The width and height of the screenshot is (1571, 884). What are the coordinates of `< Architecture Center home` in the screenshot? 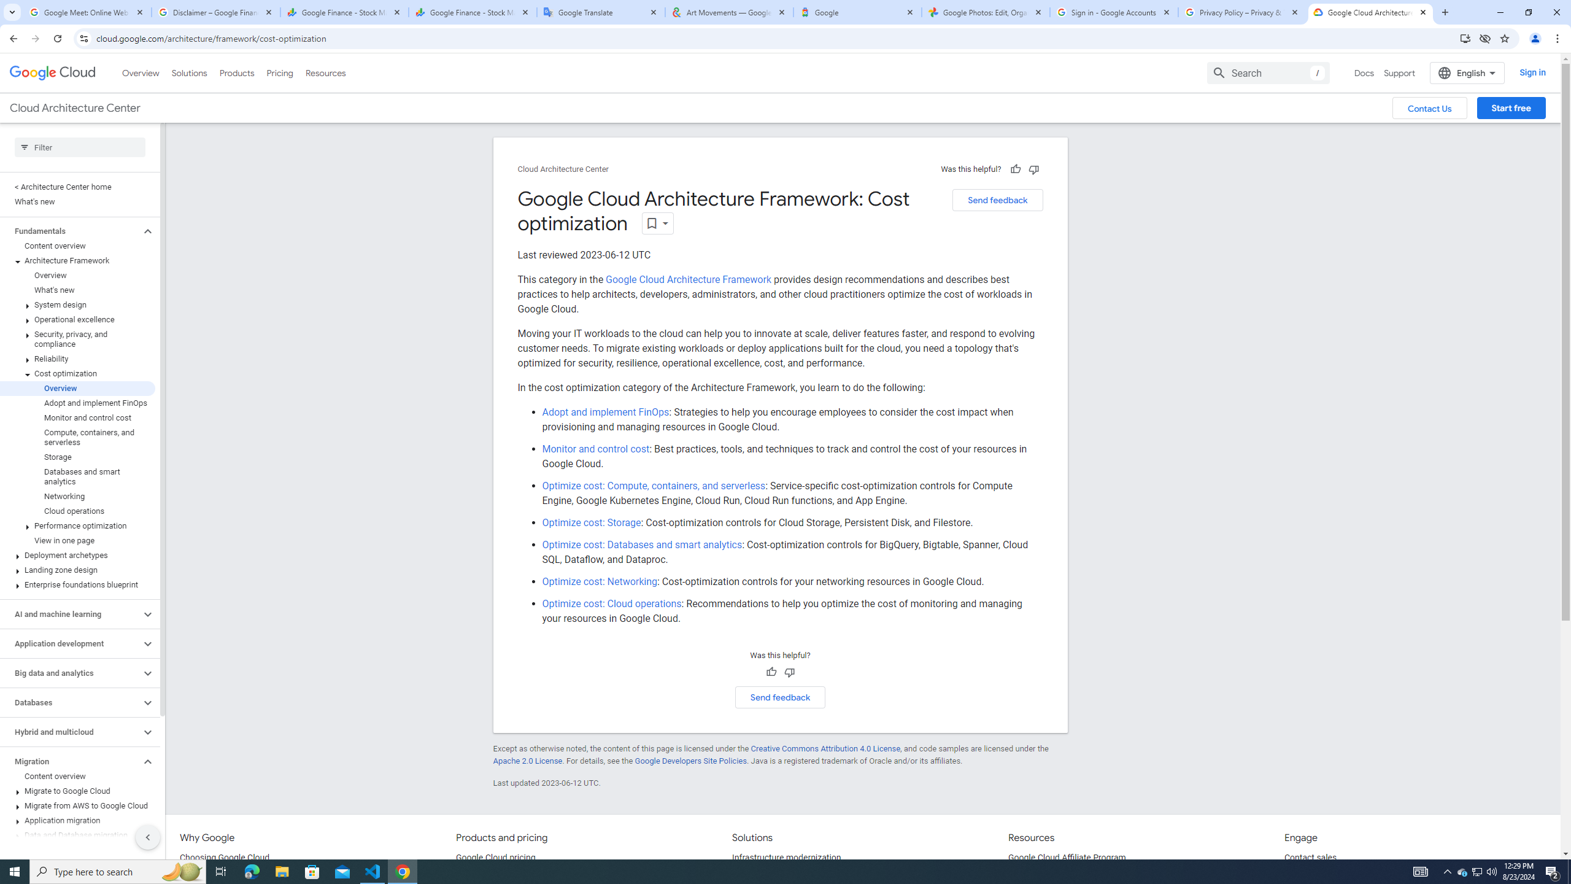 It's located at (77, 187).